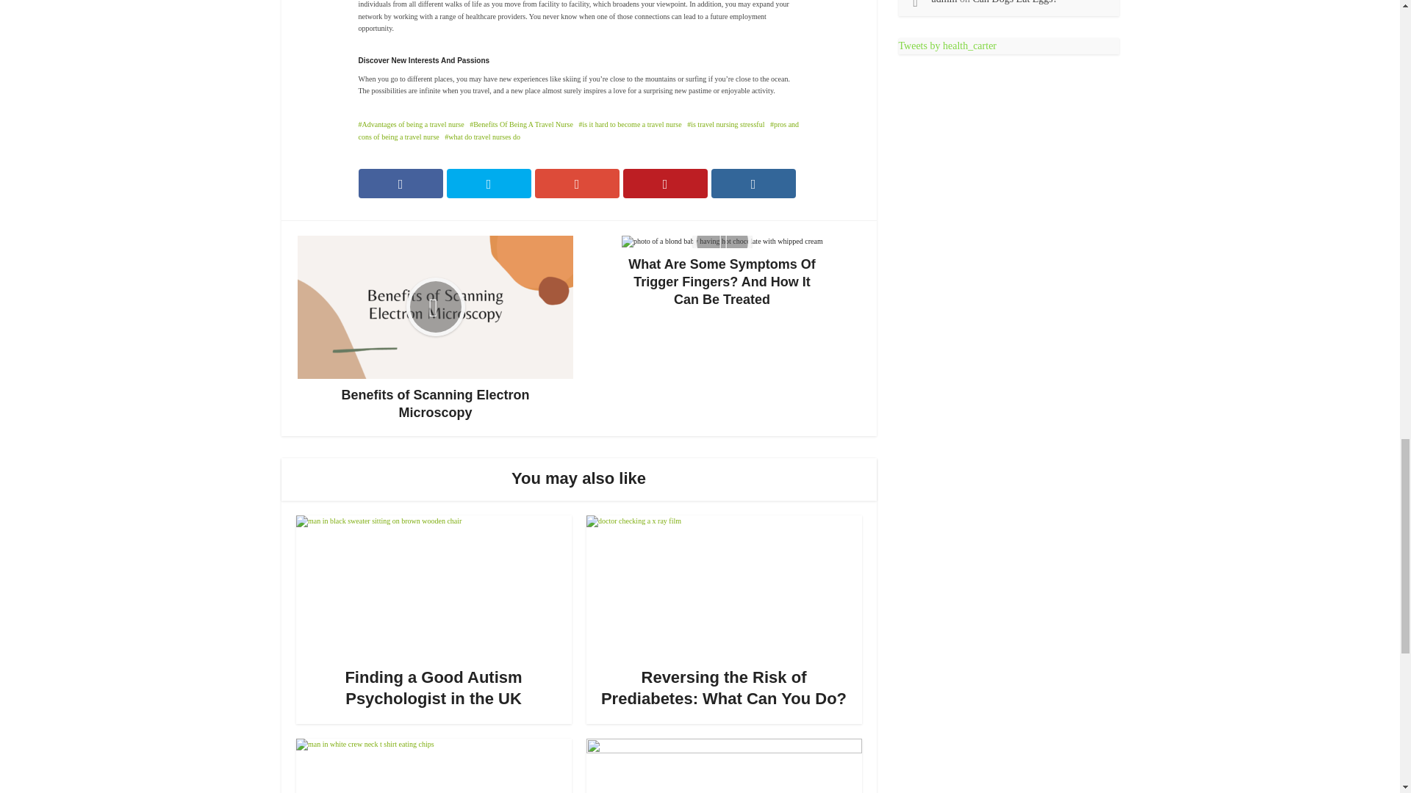  I want to click on is it hard to become a travel nurse, so click(630, 124).